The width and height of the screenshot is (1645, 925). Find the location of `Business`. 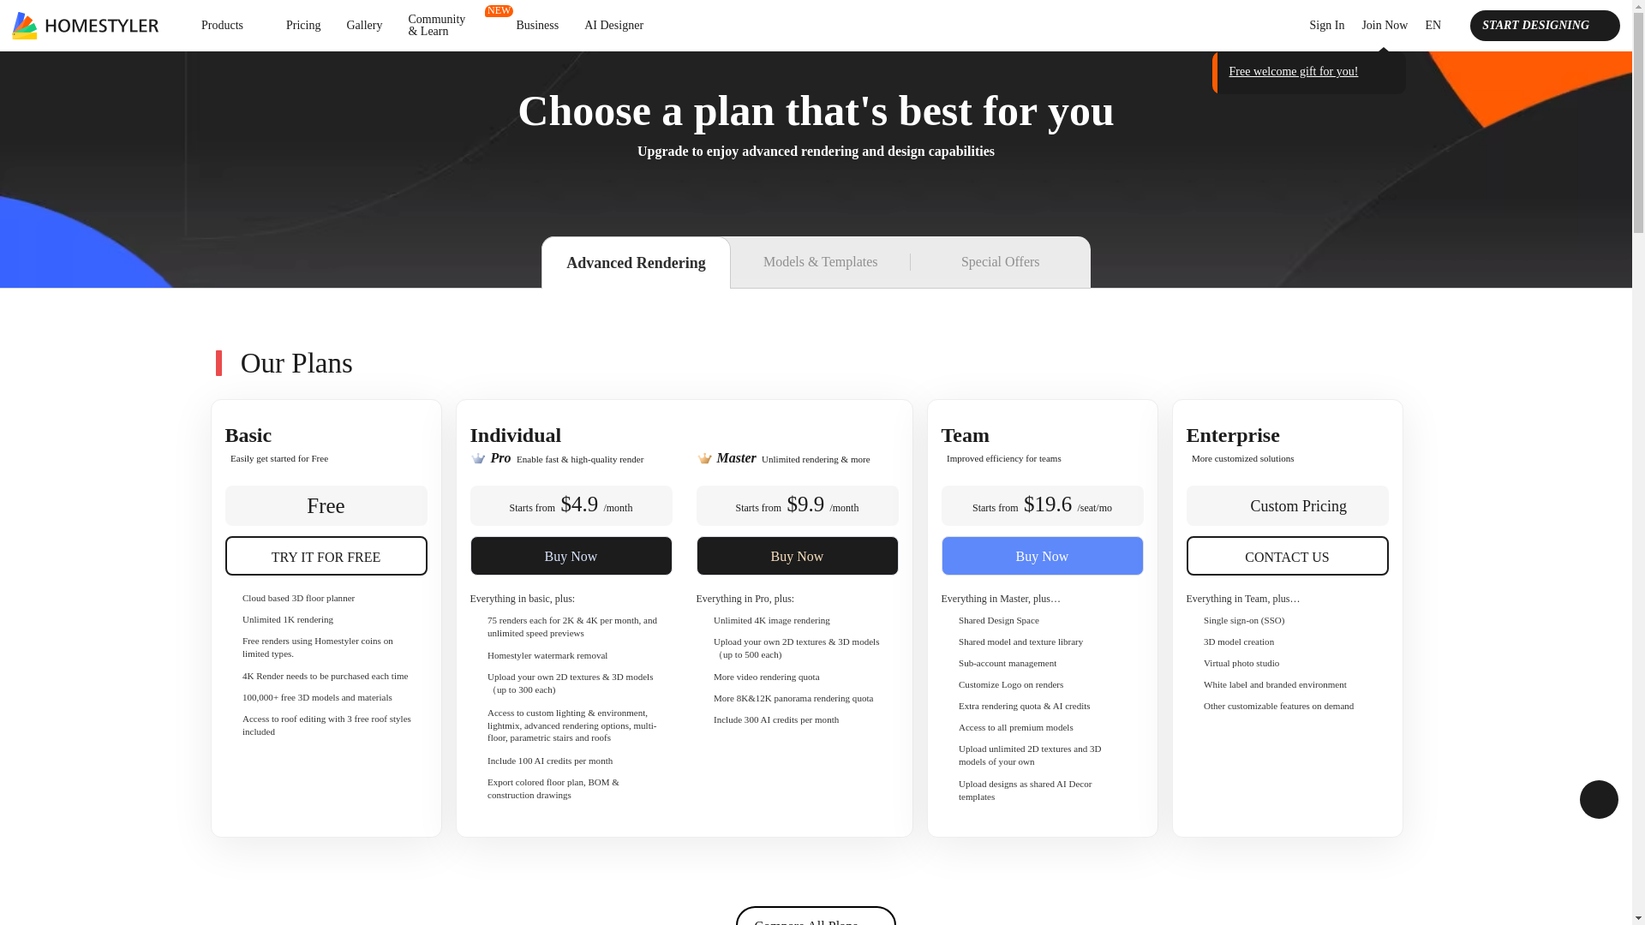

Business is located at coordinates (536, 25).